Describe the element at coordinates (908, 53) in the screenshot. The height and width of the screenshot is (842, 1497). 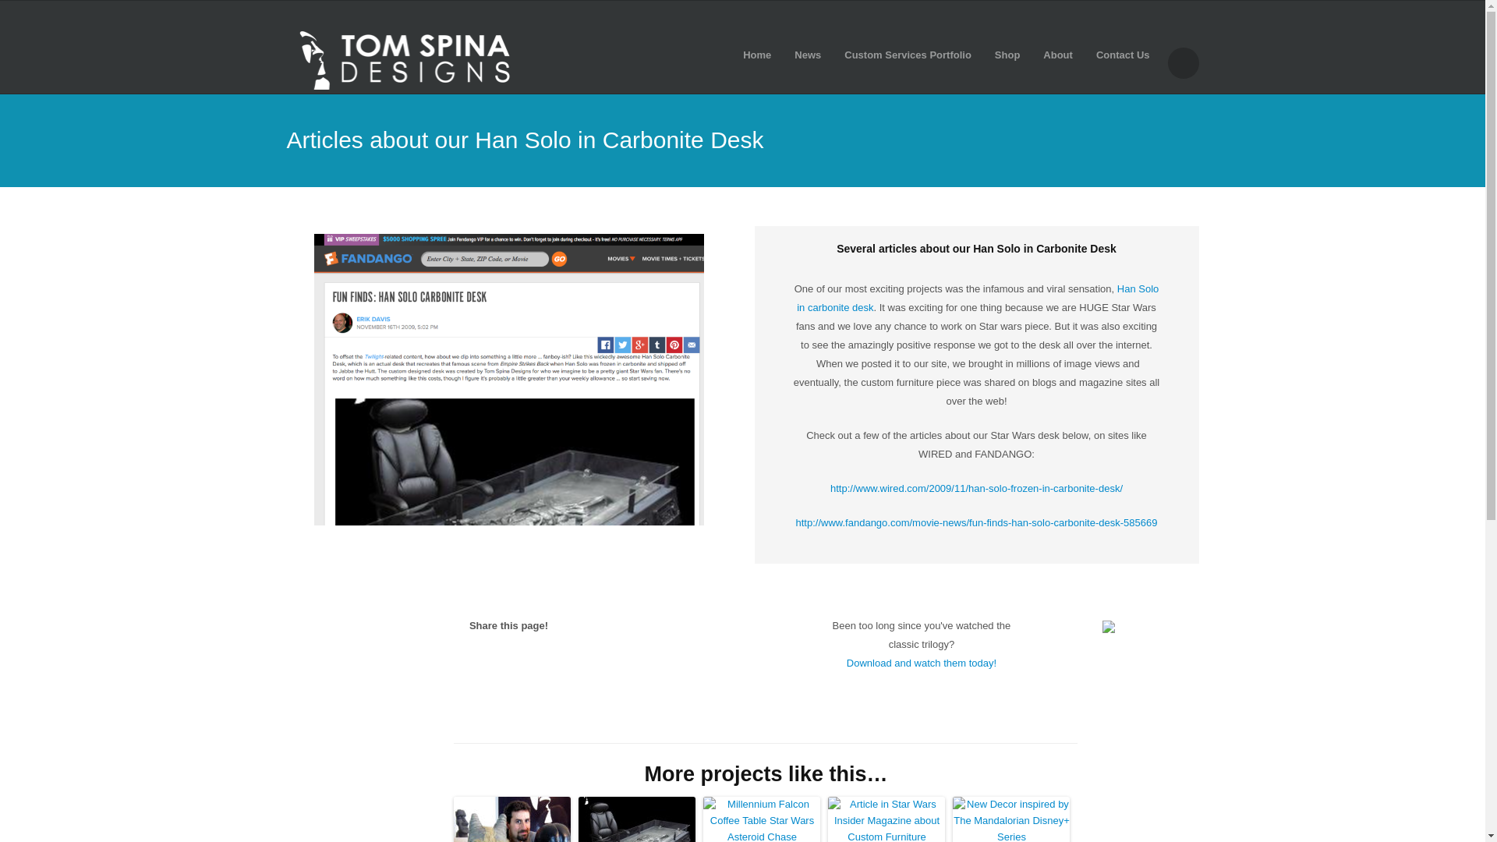
I see `Custom Services Portfolio` at that location.